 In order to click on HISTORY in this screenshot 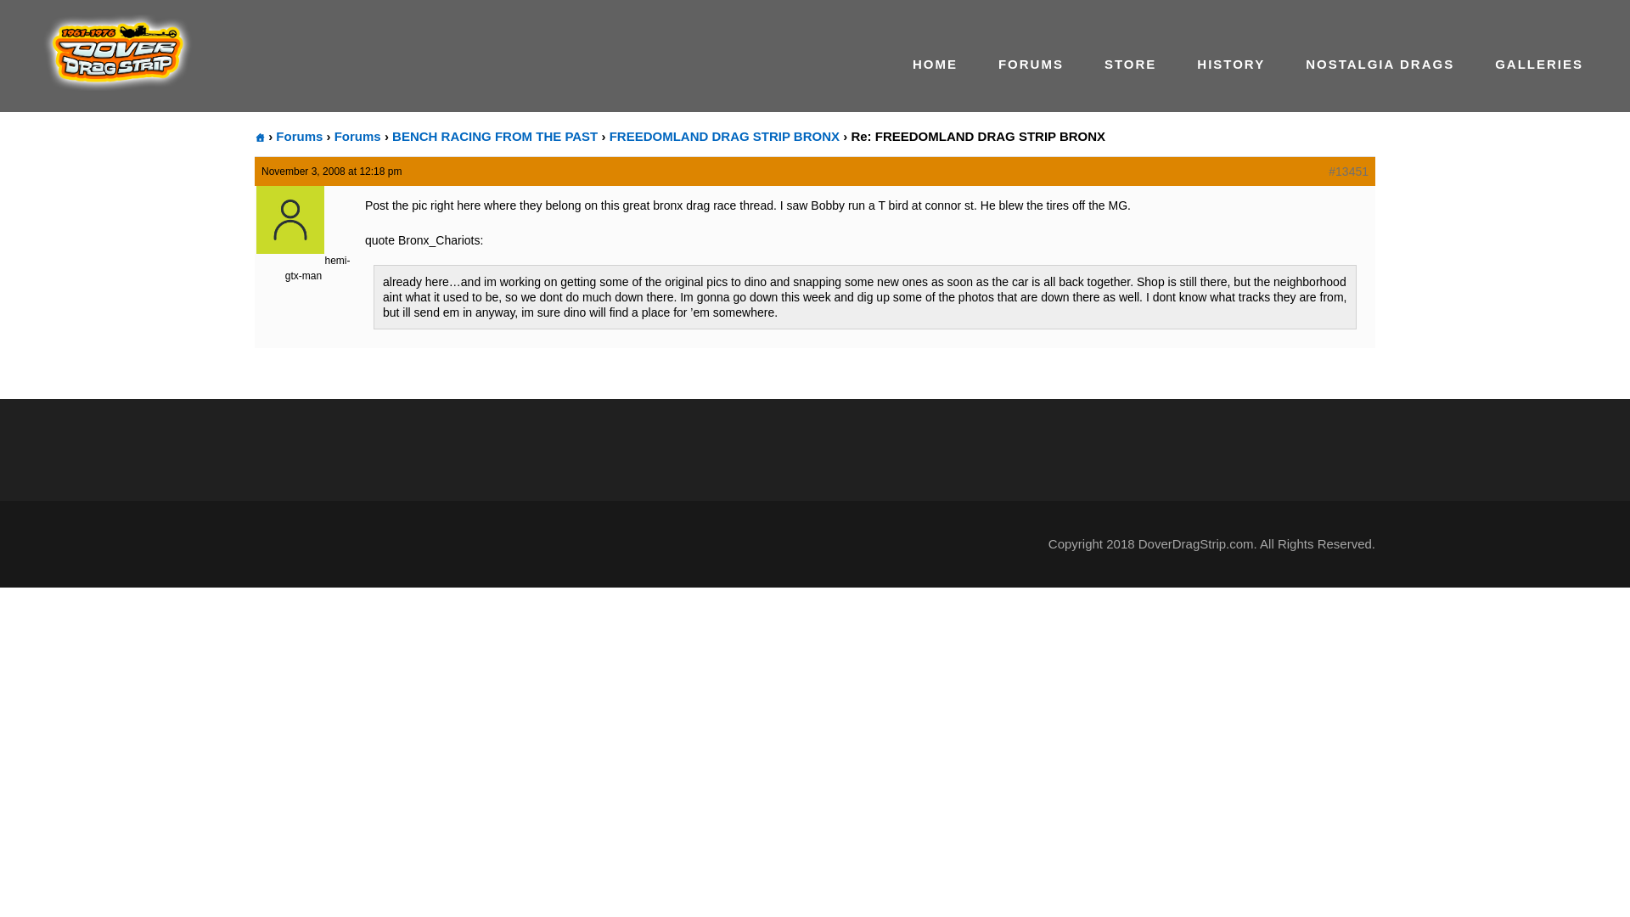, I will do `click(1230, 82)`.